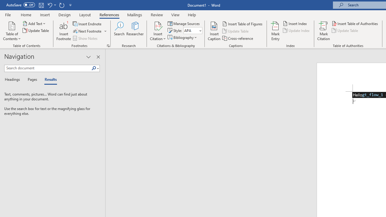  Describe the element at coordinates (296, 24) in the screenshot. I see `Insert Index...` at that location.